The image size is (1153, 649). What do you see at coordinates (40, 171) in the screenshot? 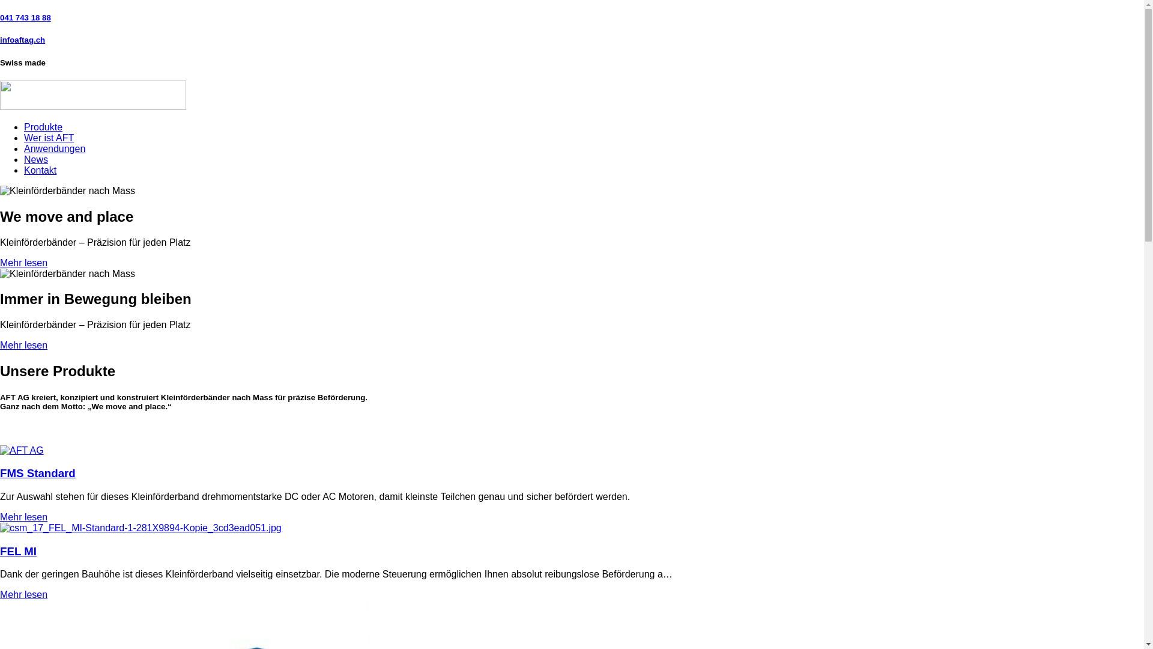
I see `Kontakt` at bounding box center [40, 171].